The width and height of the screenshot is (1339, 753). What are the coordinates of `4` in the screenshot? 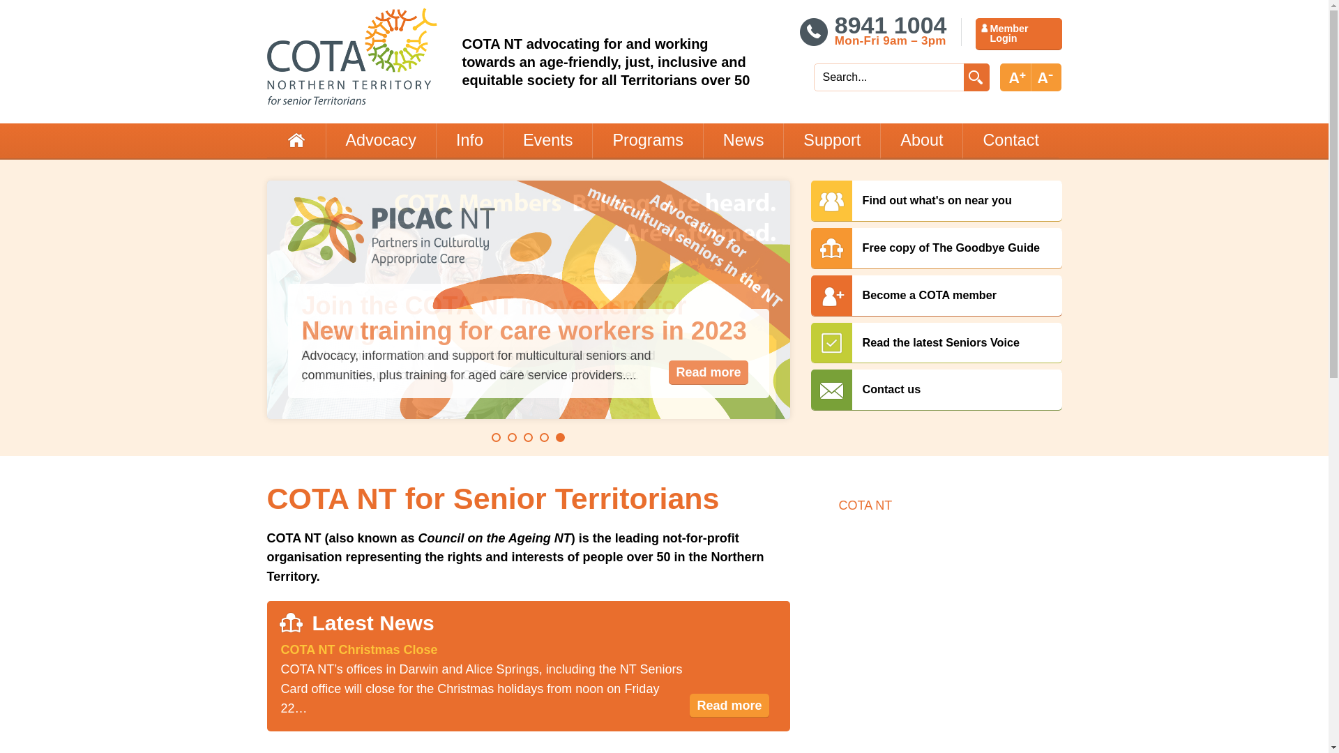 It's located at (544, 438).